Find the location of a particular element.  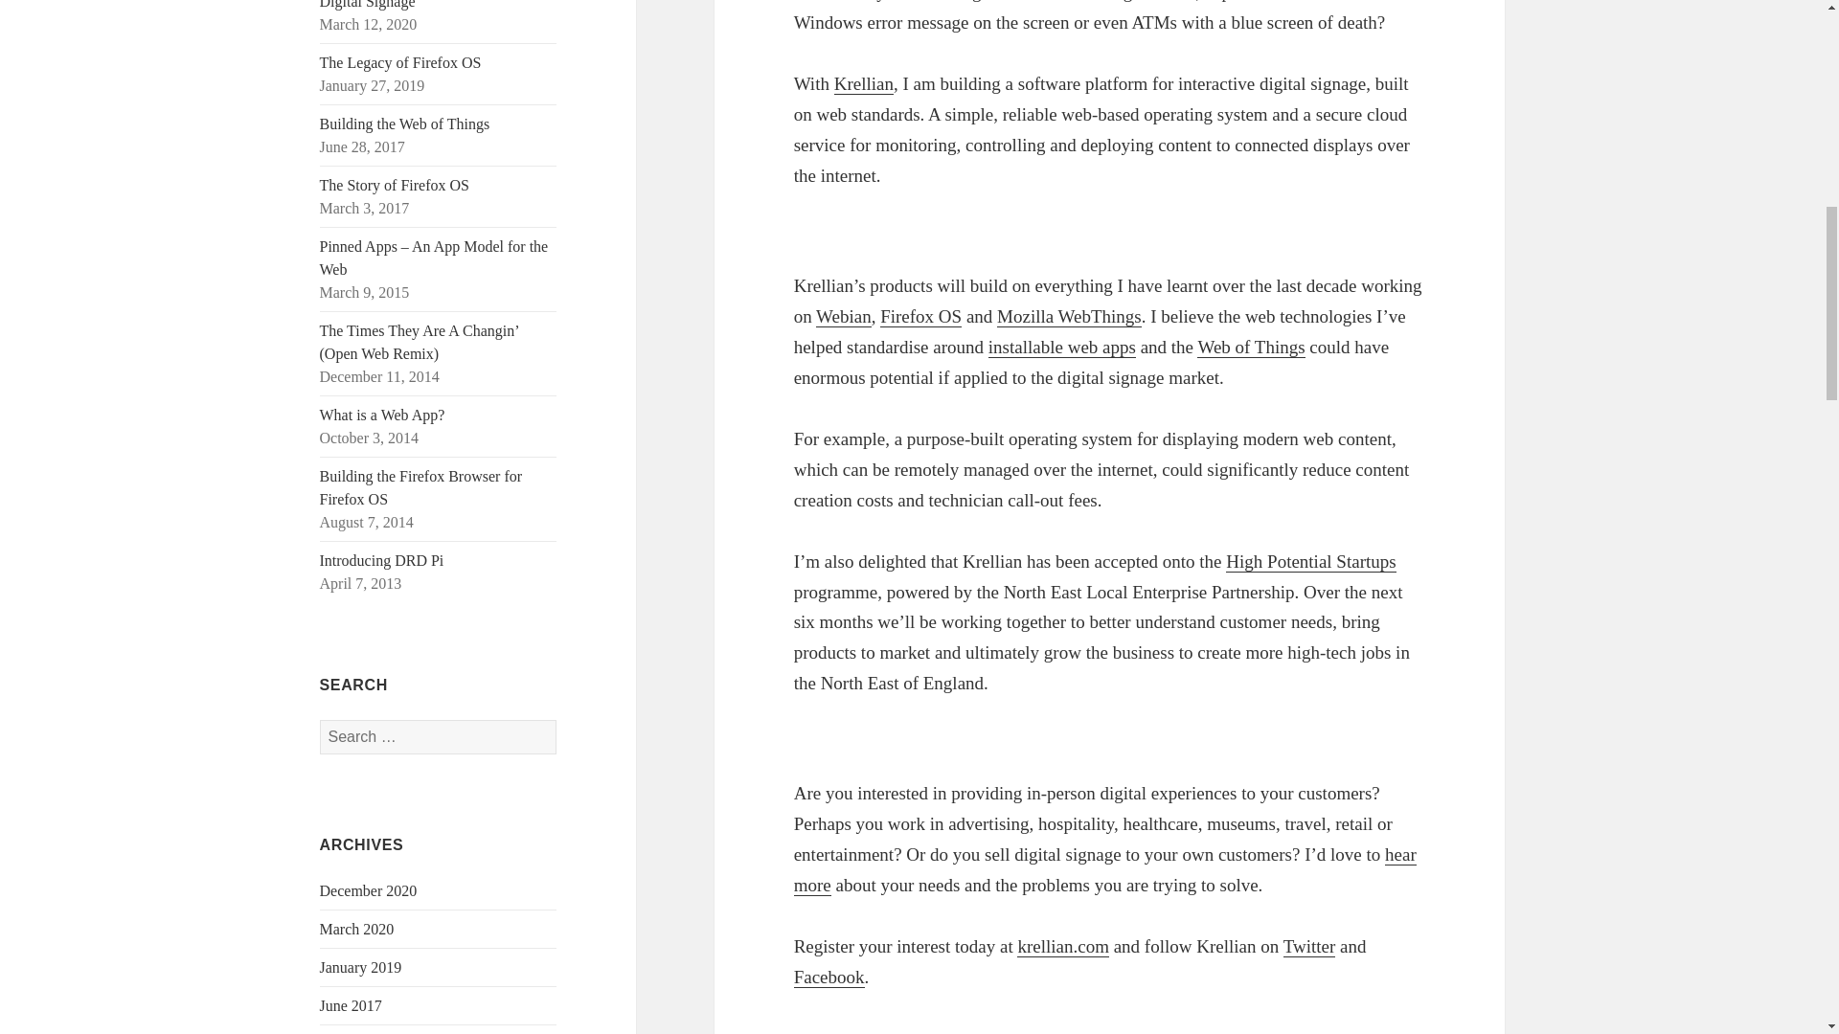

Introducing DRD Pi is located at coordinates (382, 560).